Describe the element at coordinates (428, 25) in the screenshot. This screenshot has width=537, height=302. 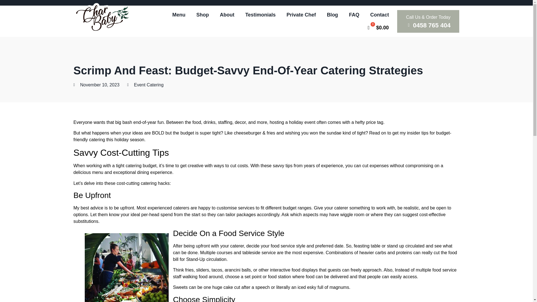
I see `0458 765 404` at that location.